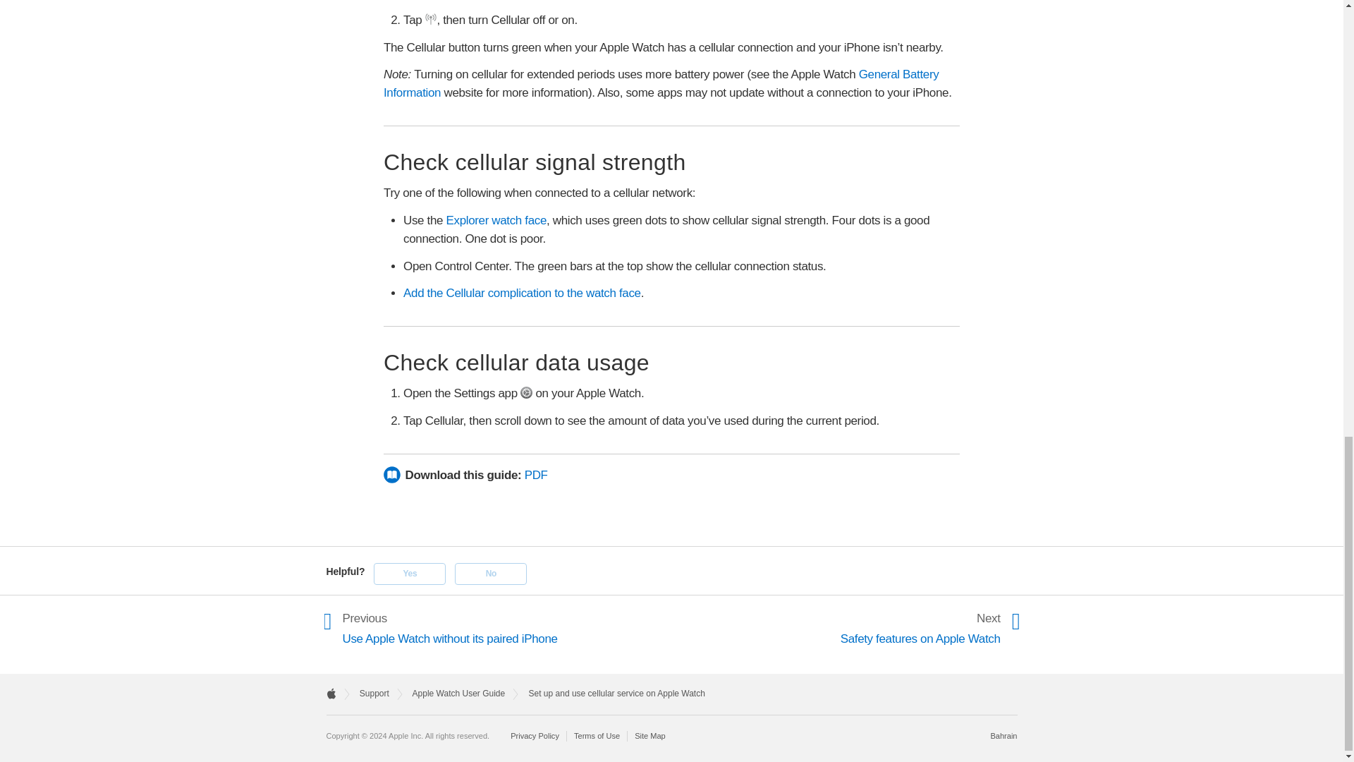  Describe the element at coordinates (491, 574) in the screenshot. I see `Not helpful` at that location.